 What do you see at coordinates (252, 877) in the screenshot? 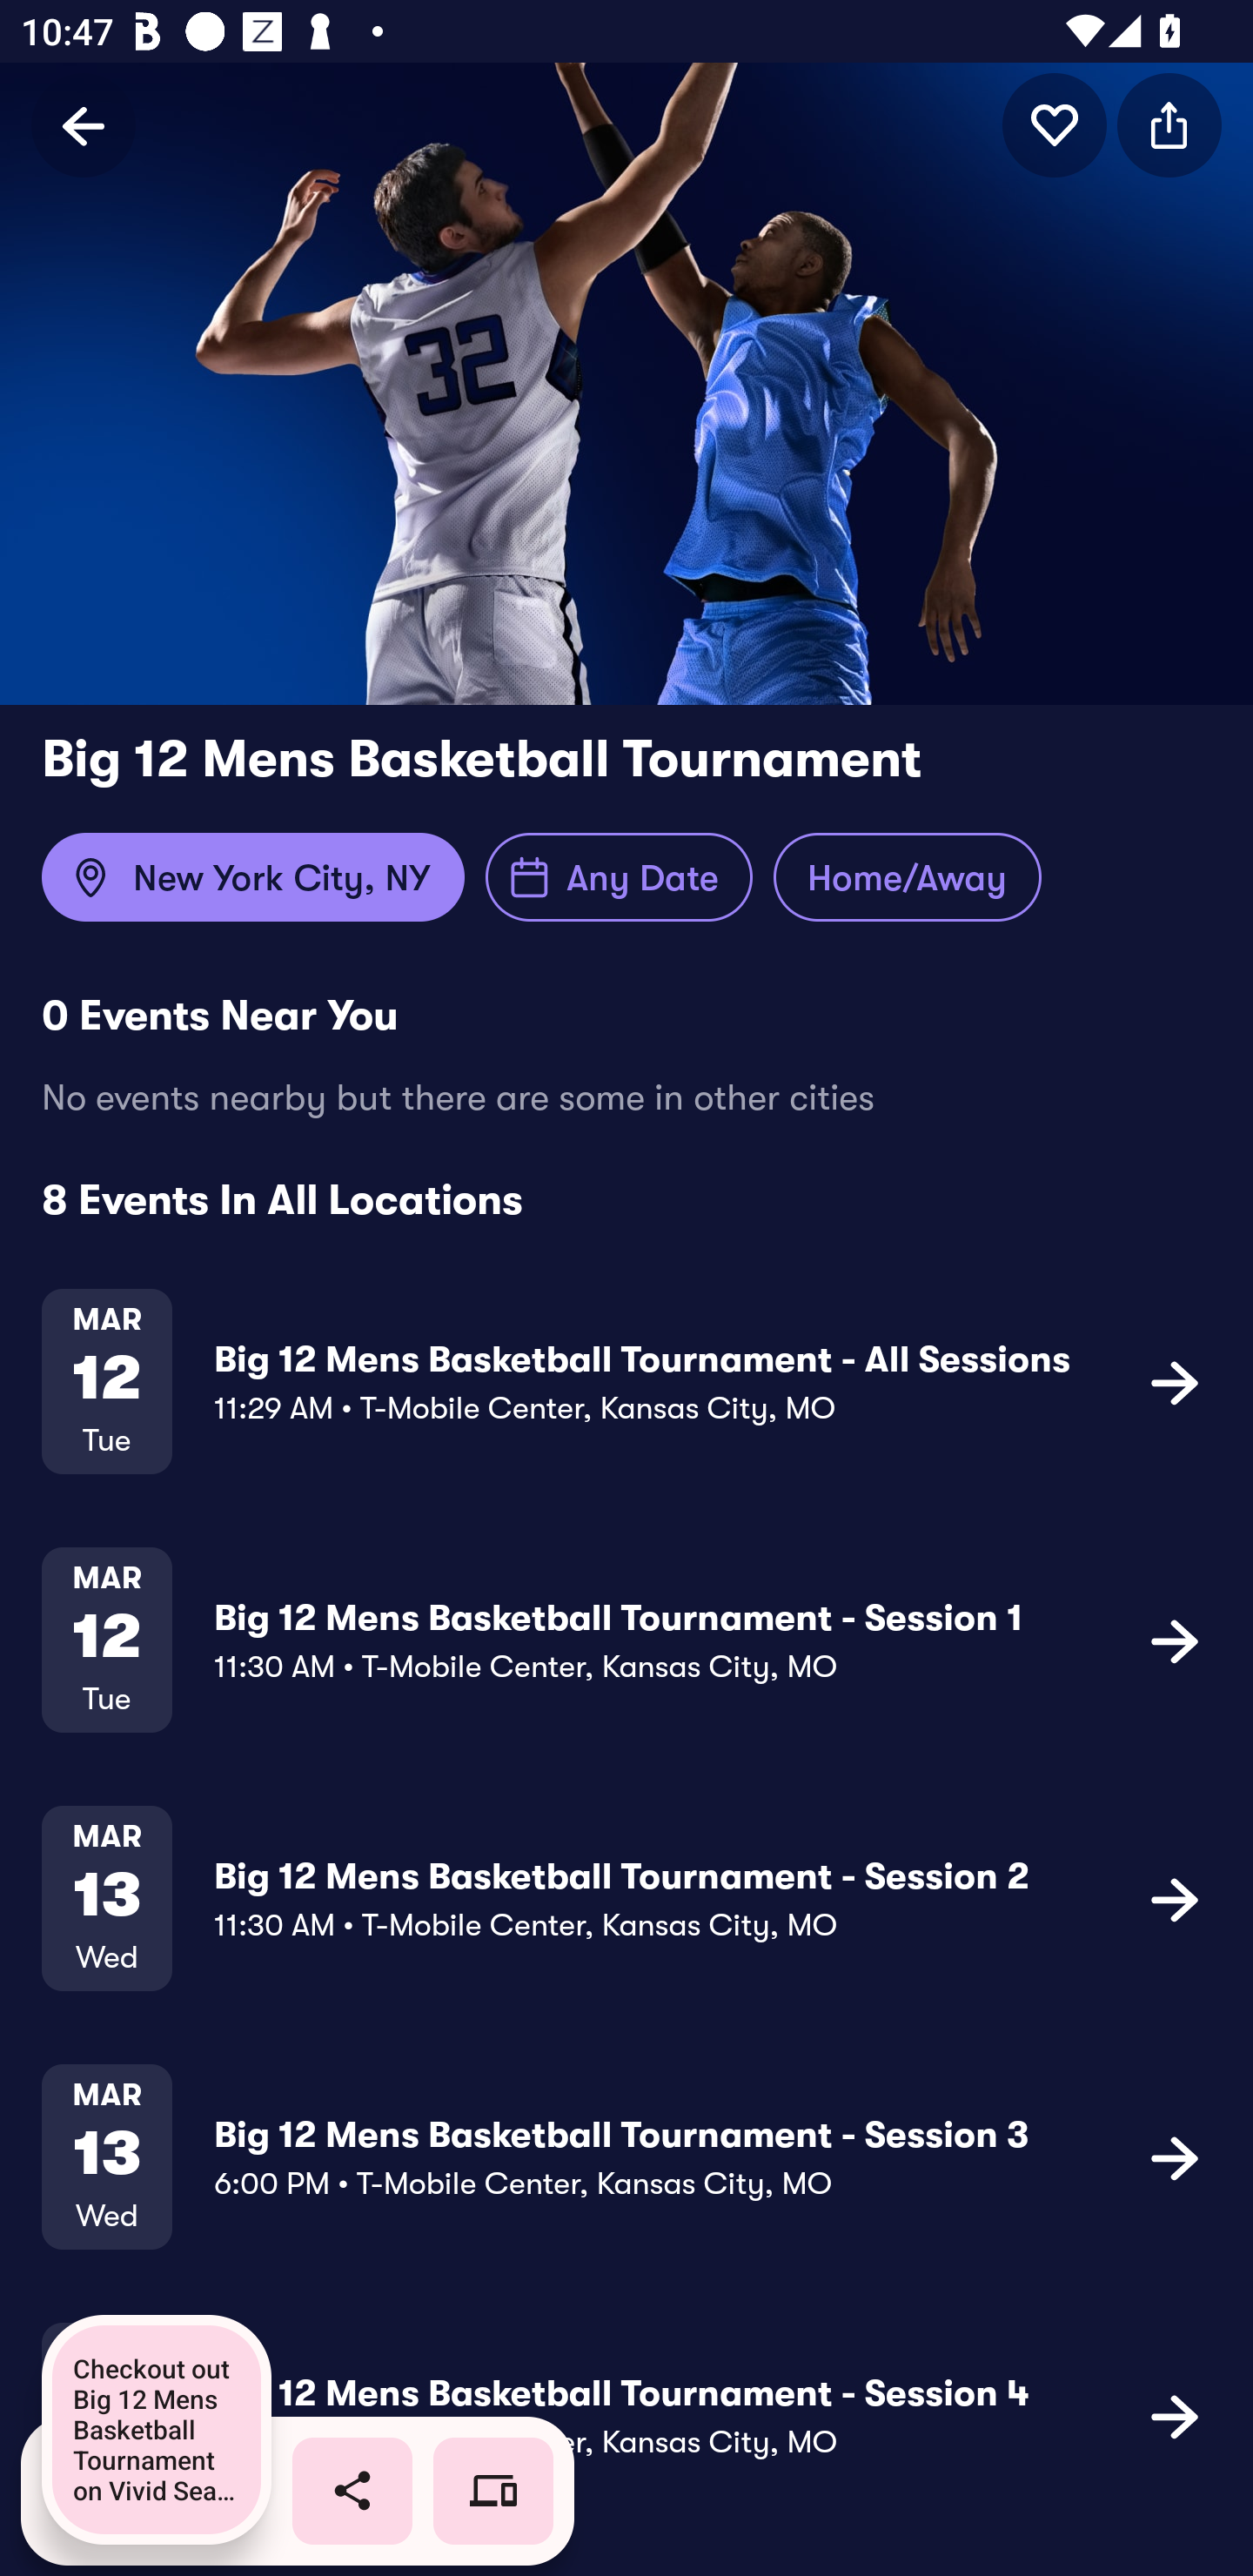
I see `New York City, NY` at bounding box center [252, 877].